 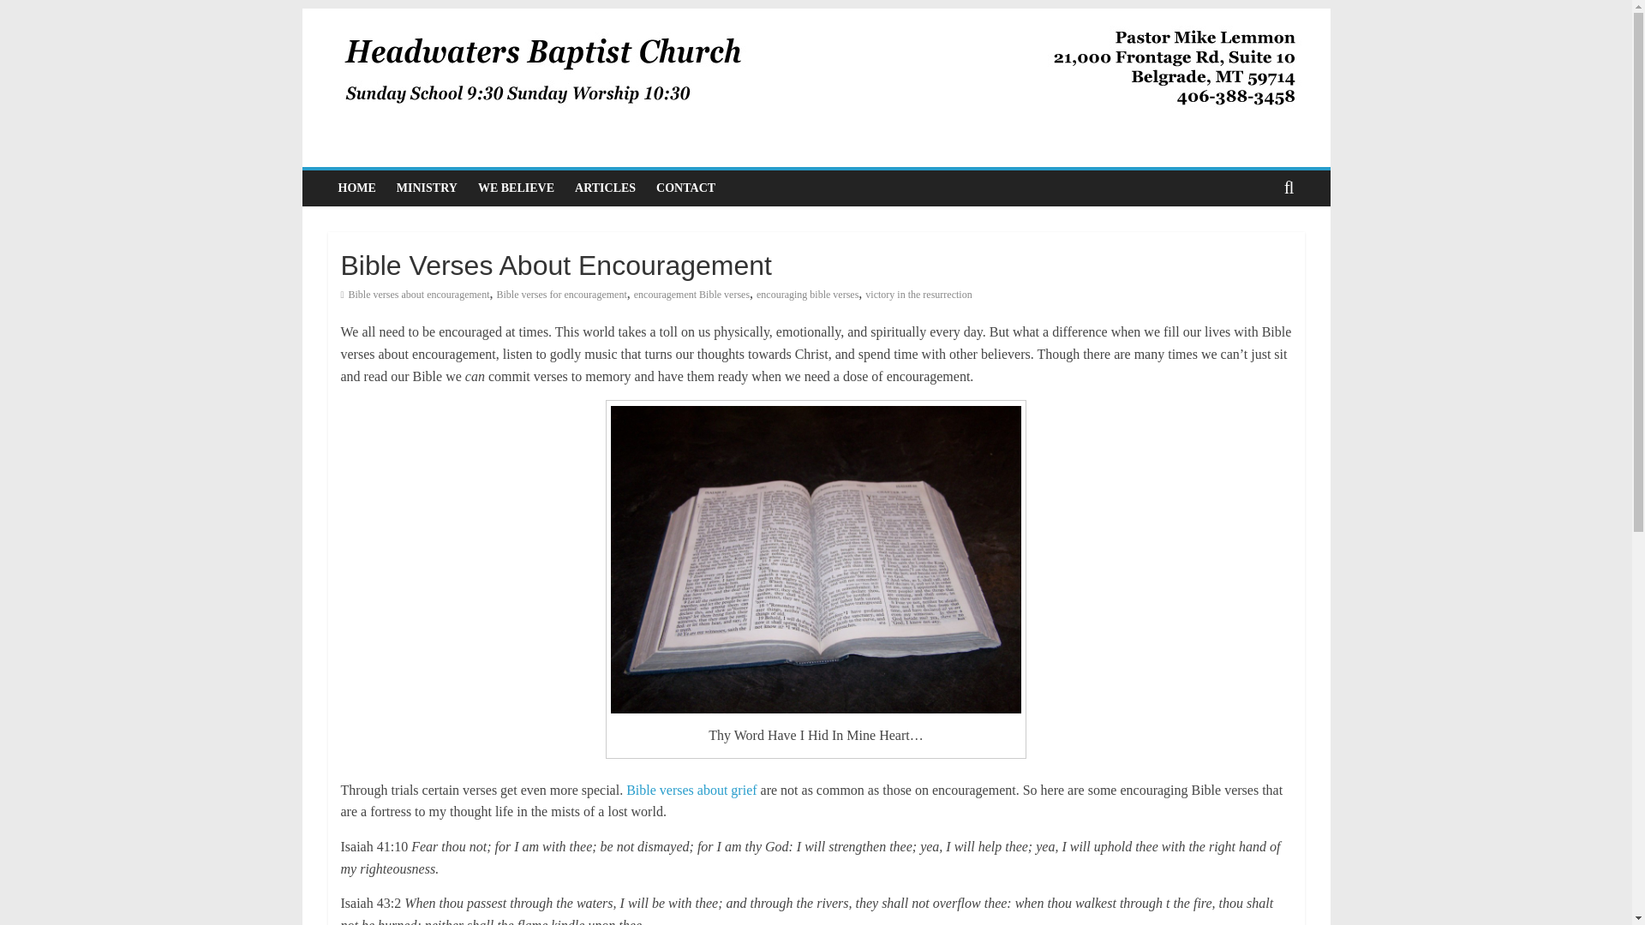 What do you see at coordinates (516, 188) in the screenshot?
I see `WE BELIEVE` at bounding box center [516, 188].